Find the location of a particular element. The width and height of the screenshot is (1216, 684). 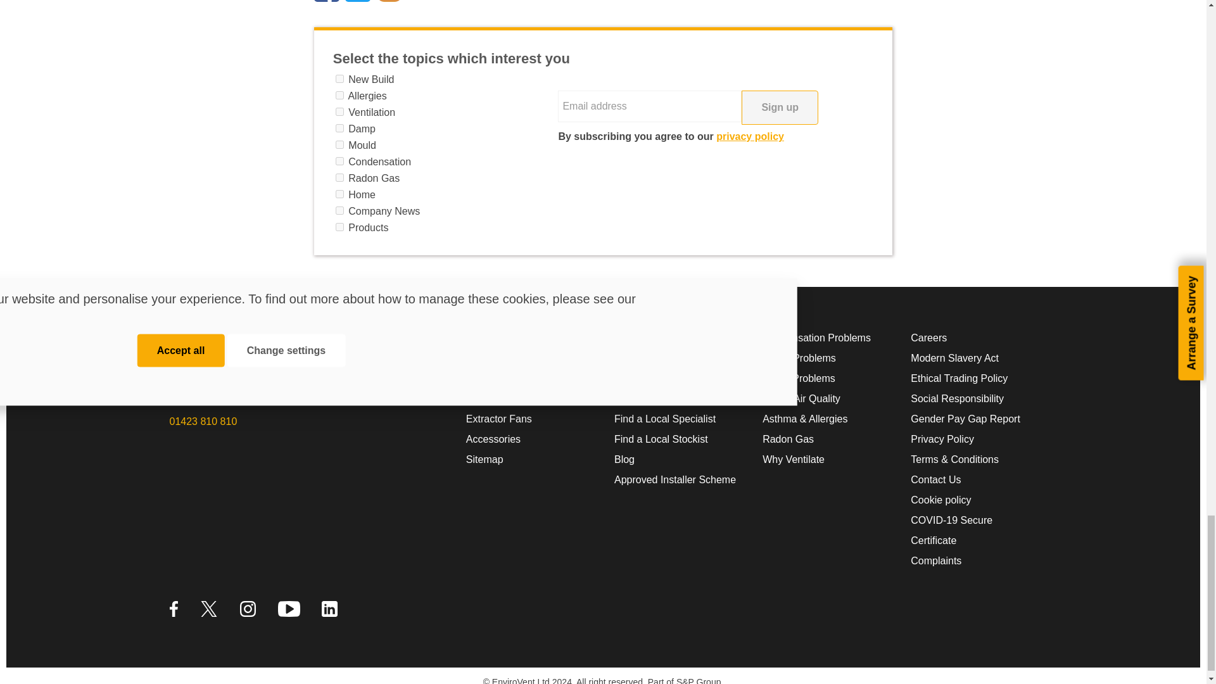

Ventilation is located at coordinates (339, 111).